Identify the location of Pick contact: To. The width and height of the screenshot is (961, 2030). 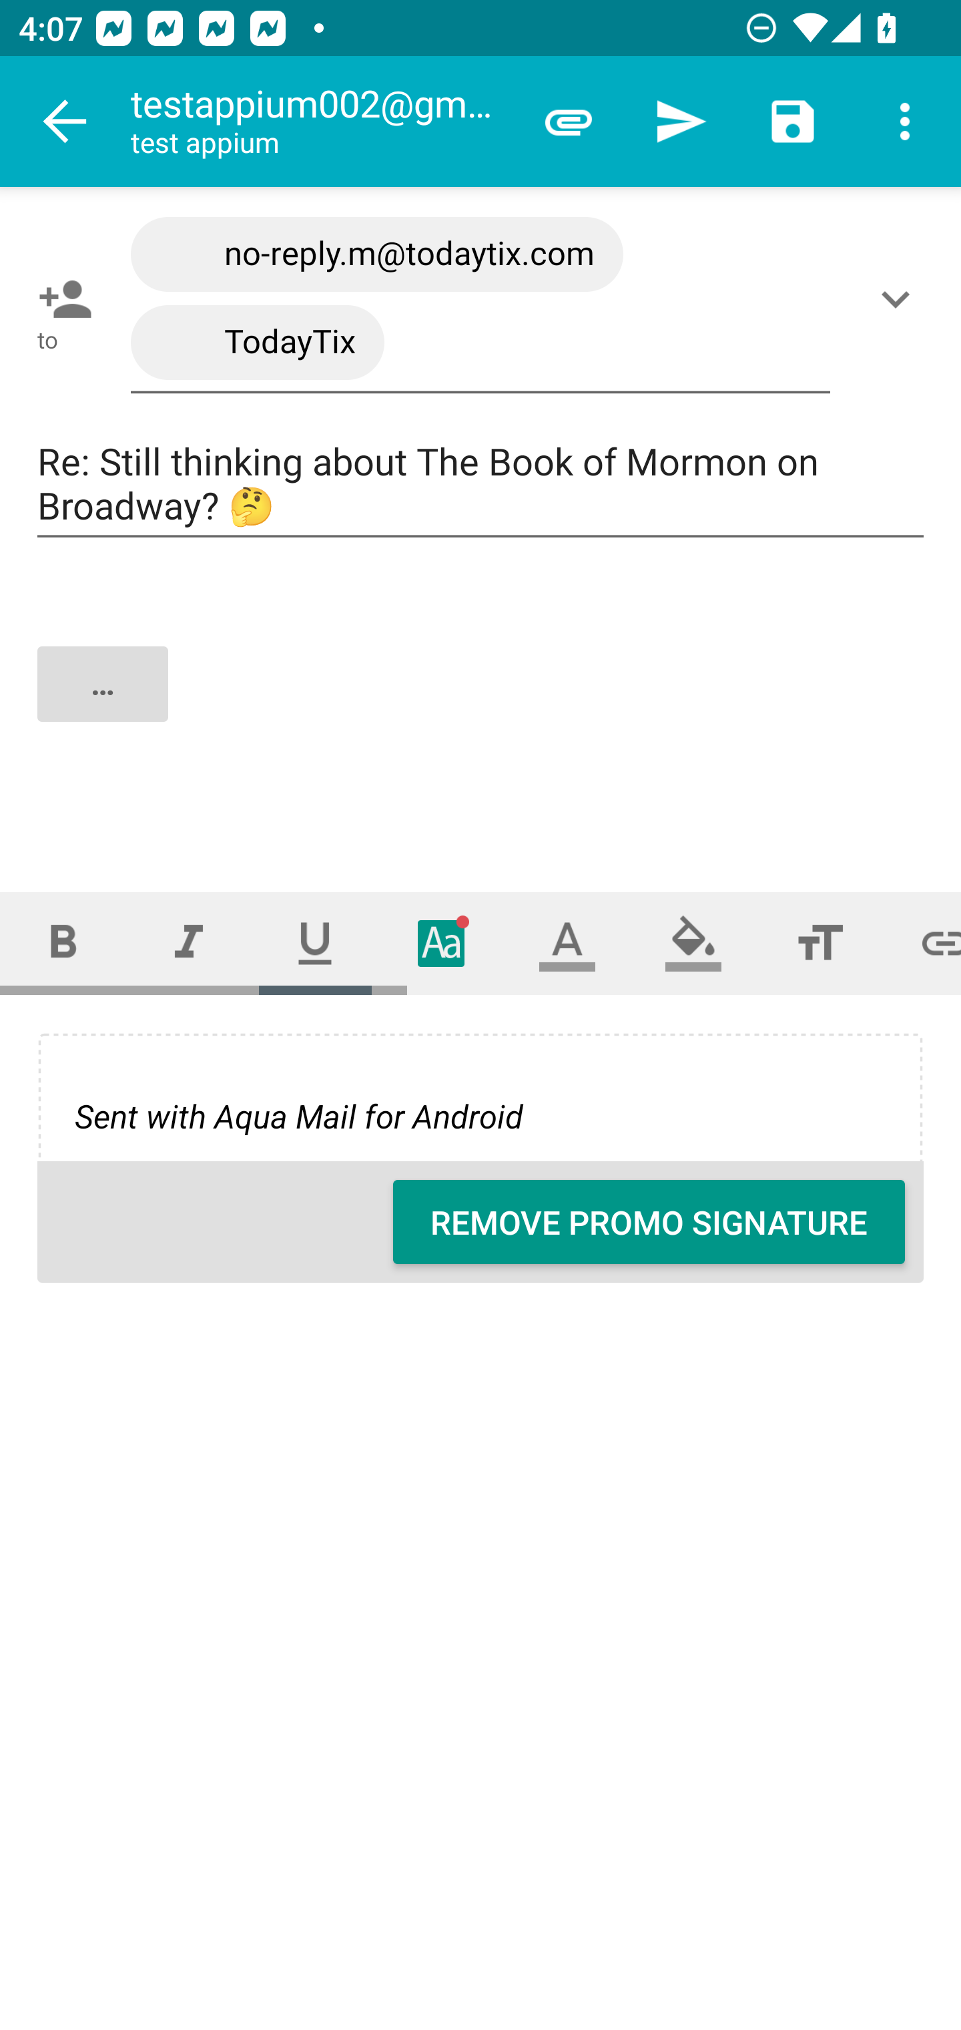
(60, 299).